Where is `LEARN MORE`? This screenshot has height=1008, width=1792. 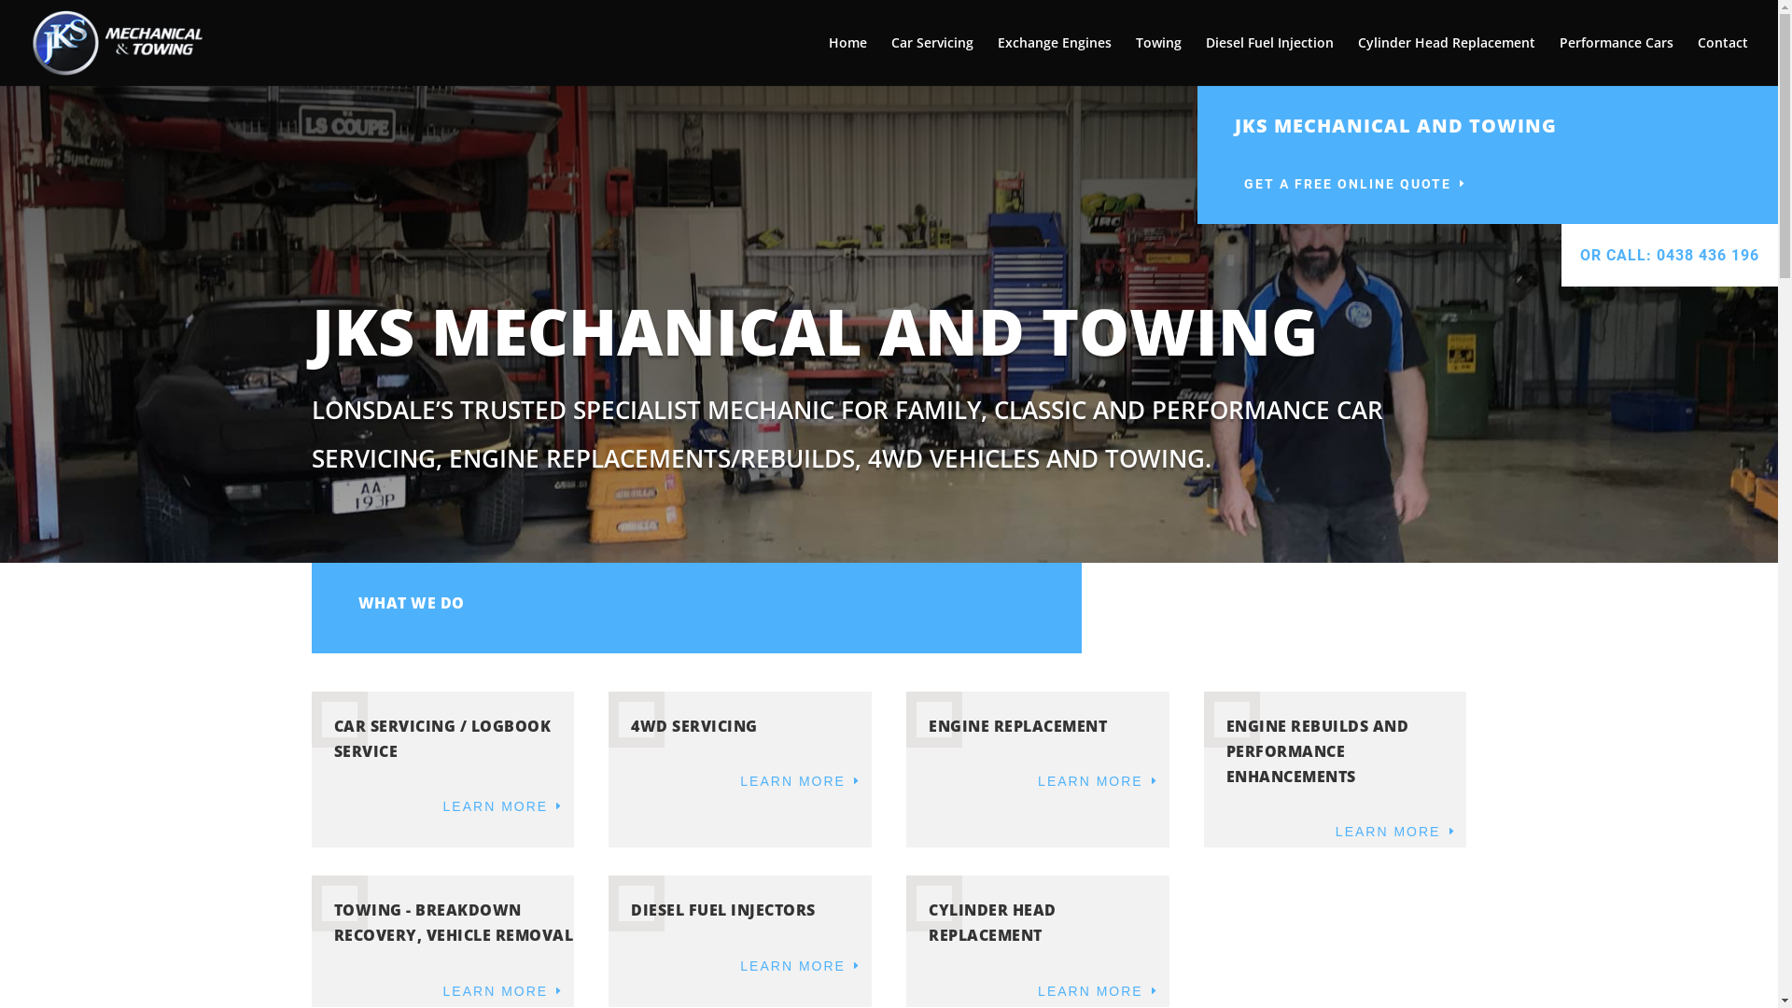 LEARN MORE is located at coordinates (802, 966).